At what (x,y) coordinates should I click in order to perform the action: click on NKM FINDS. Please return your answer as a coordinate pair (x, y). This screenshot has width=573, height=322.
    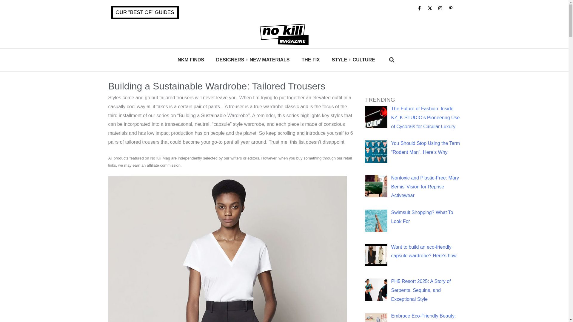
    Looking at the image, I should click on (191, 60).